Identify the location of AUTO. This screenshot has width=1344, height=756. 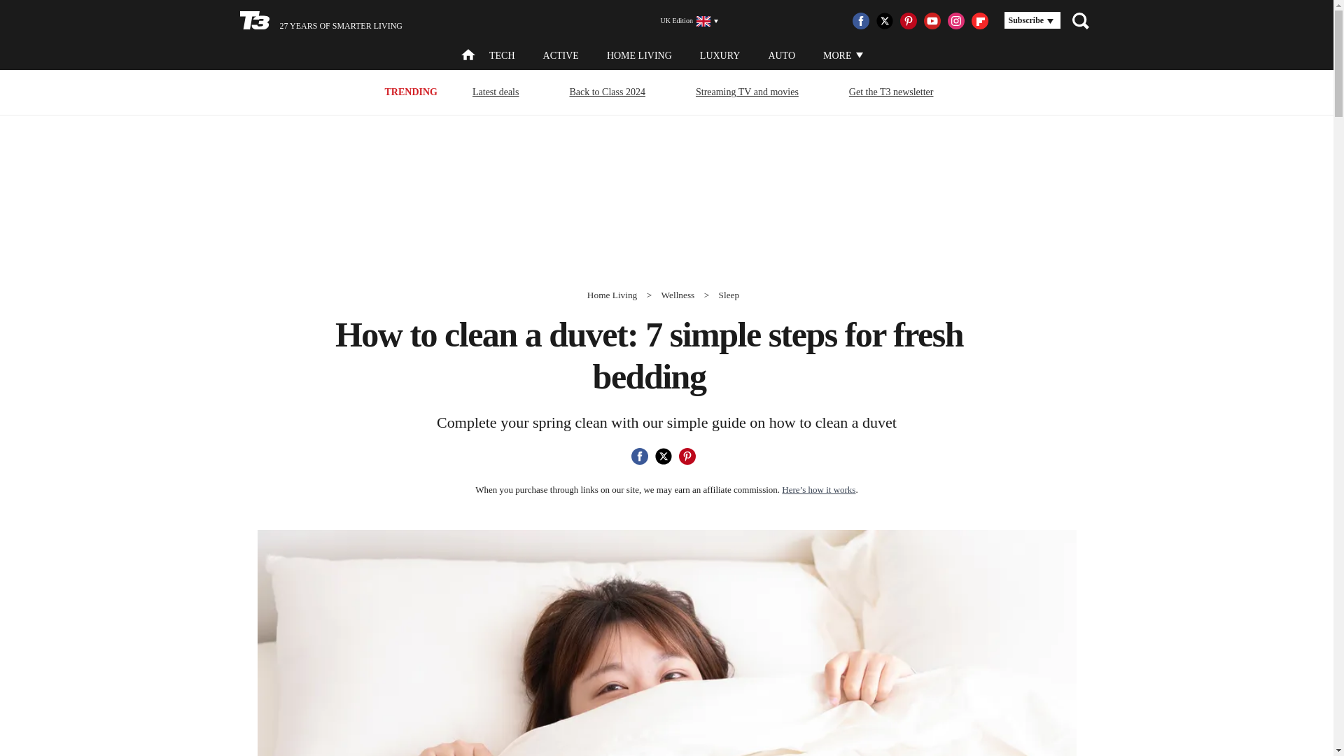
(781, 56).